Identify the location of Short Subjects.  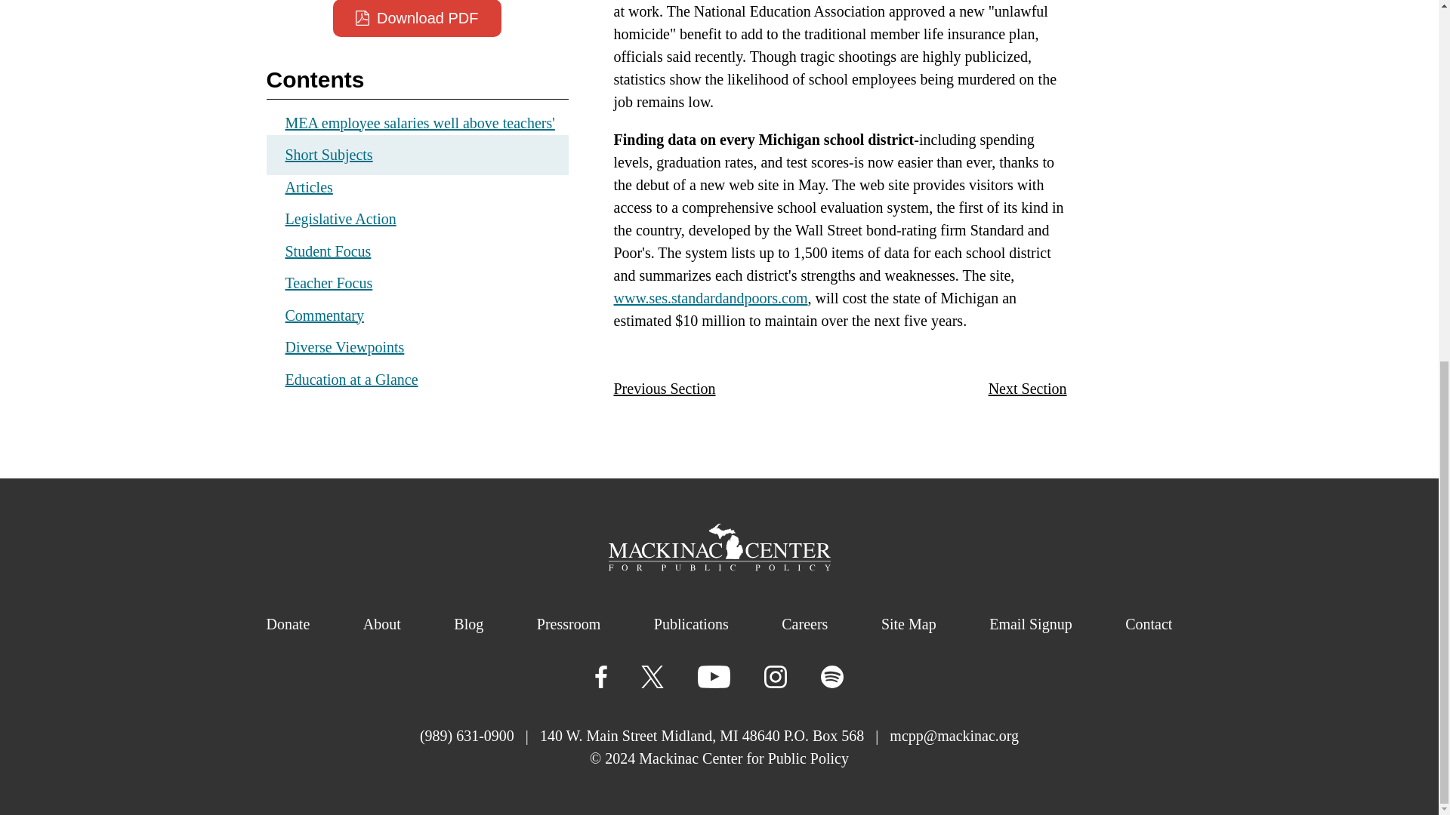
(417, 155).